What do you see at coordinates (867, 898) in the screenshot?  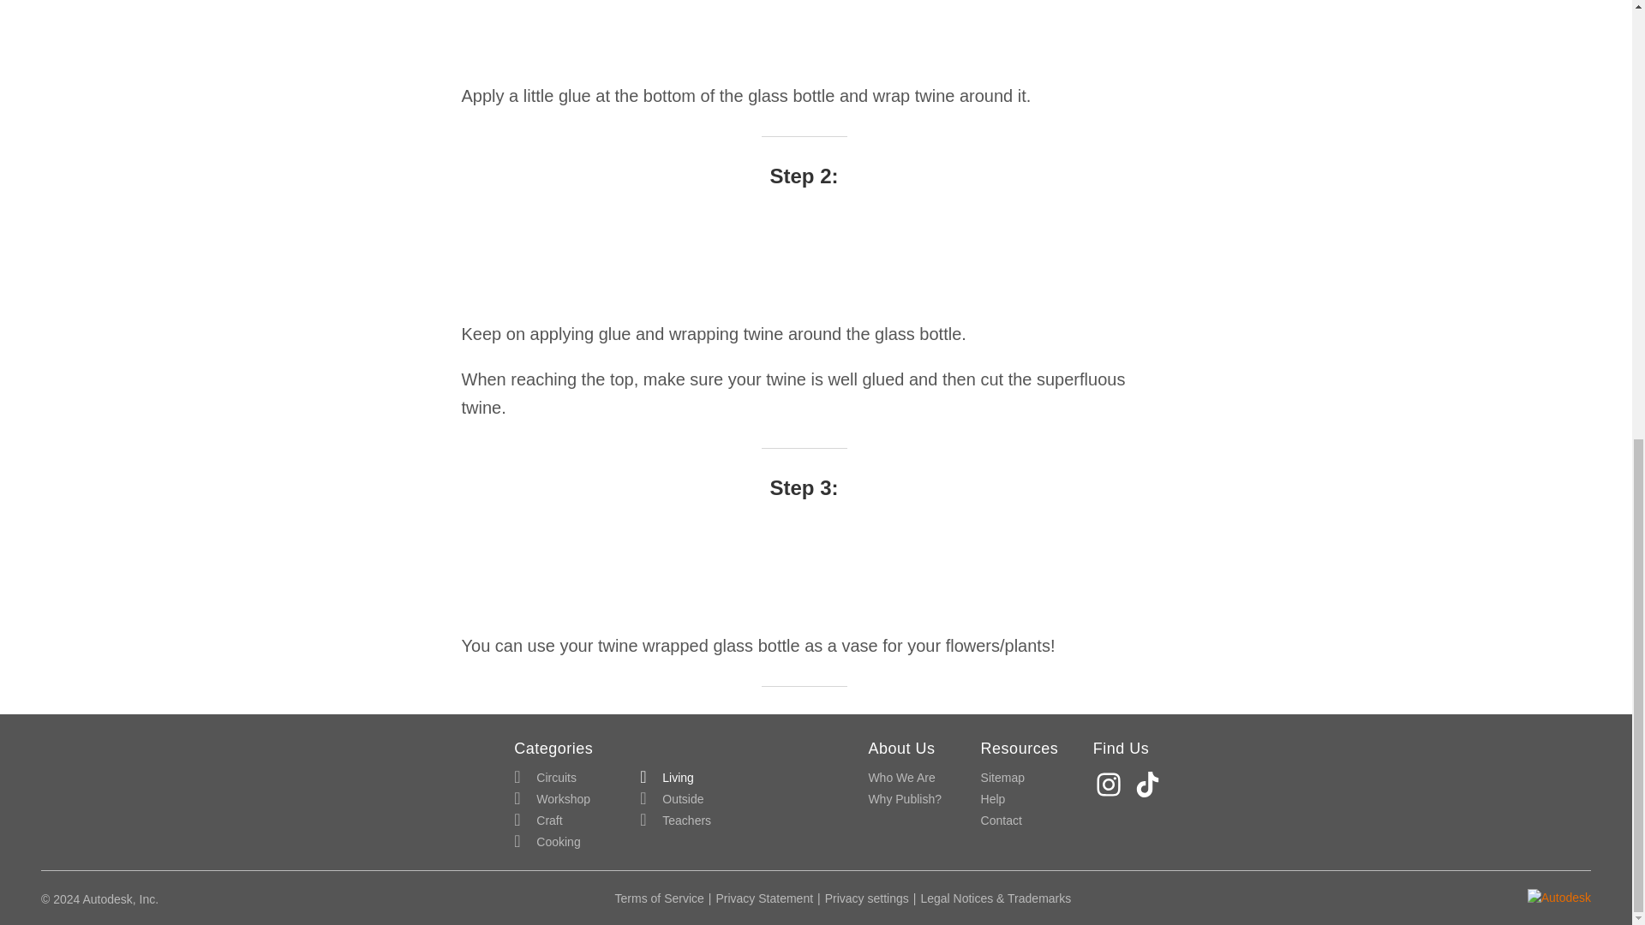 I see `Privacy settings` at bounding box center [867, 898].